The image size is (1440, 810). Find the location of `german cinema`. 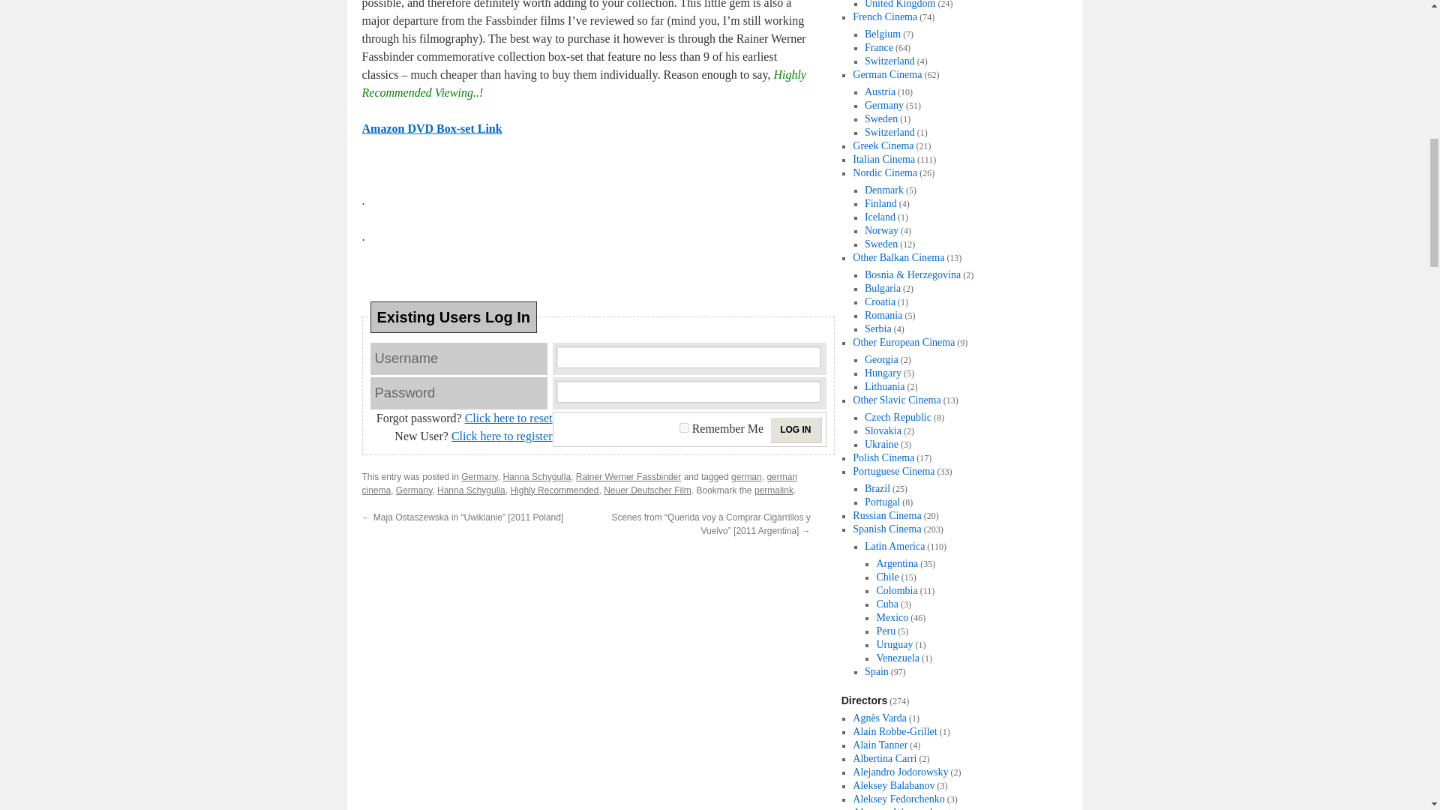

german cinema is located at coordinates (579, 483).